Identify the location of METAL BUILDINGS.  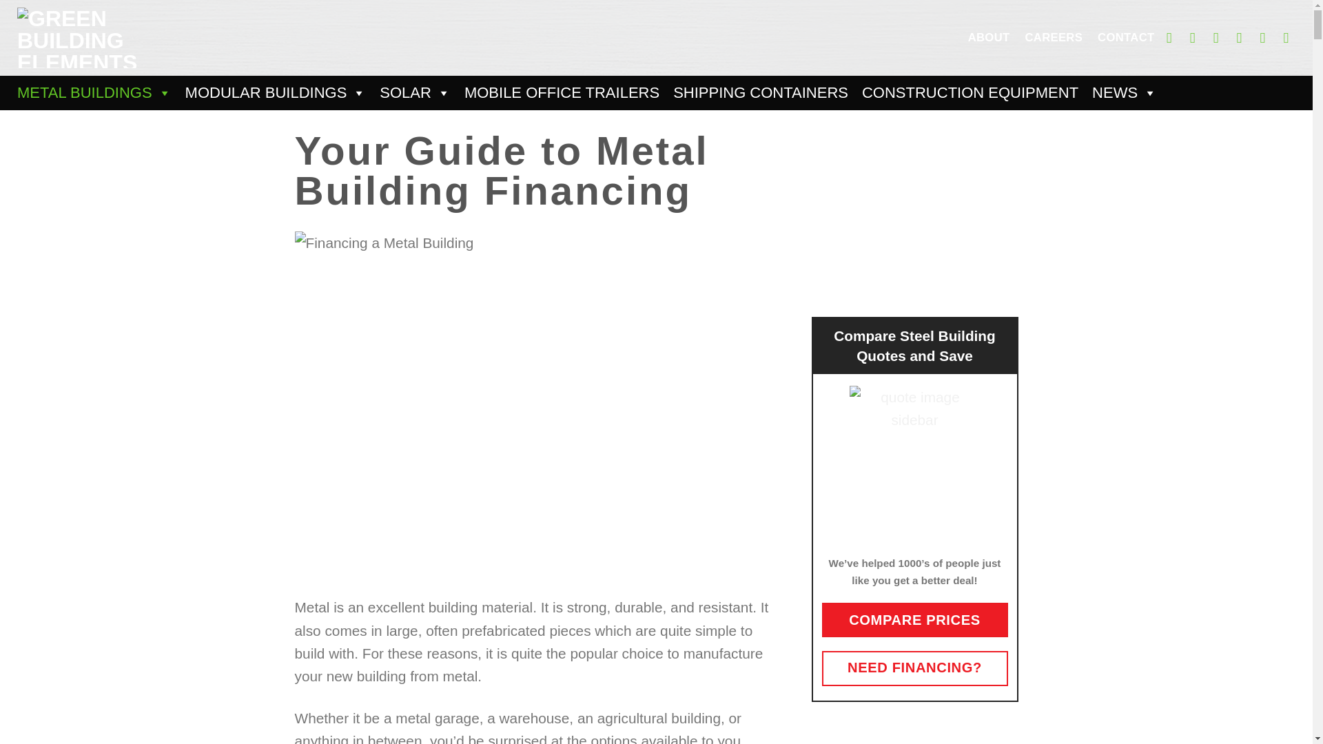
(94, 92).